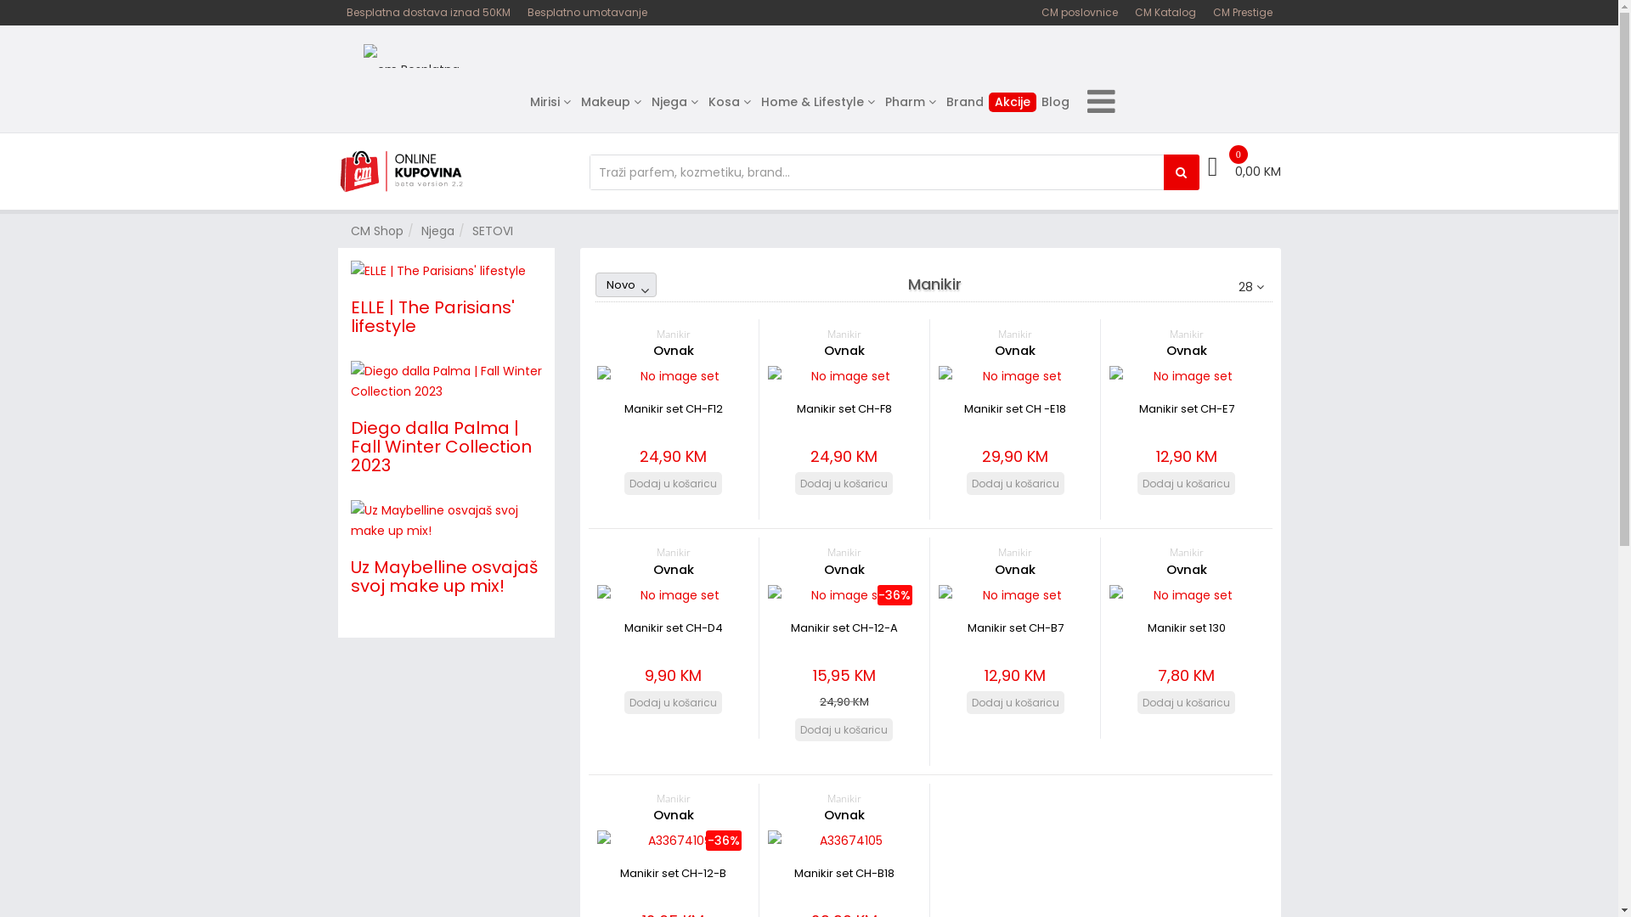  Describe the element at coordinates (1080, 13) in the screenshot. I see `CM poslovnice` at that location.